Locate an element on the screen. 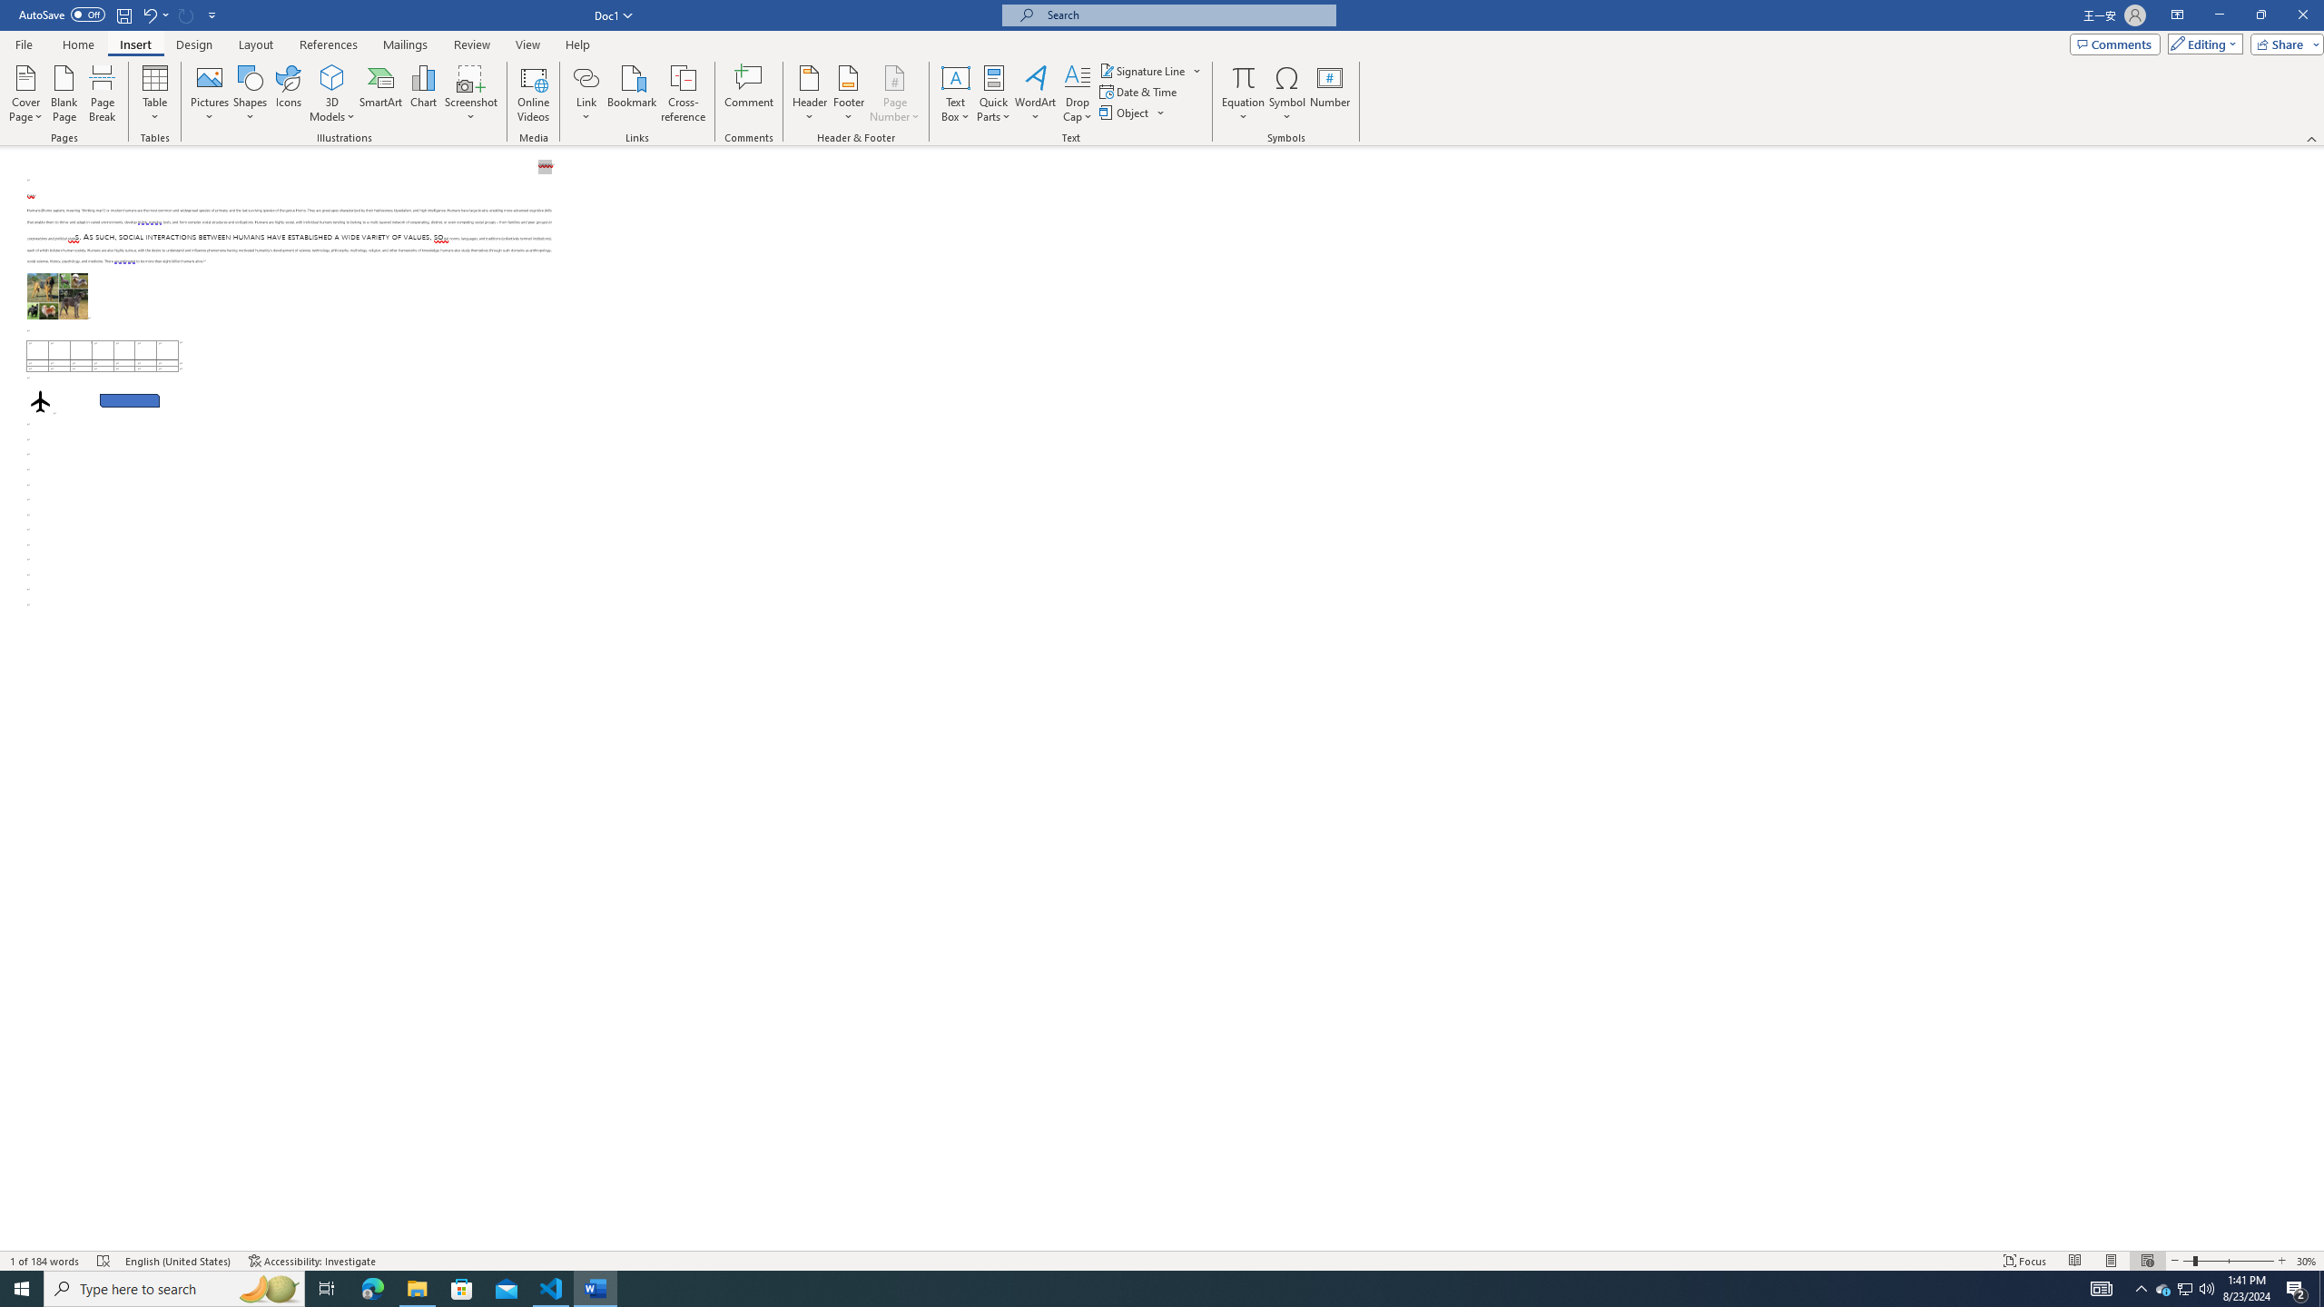  Screenshot is located at coordinates (471, 93).